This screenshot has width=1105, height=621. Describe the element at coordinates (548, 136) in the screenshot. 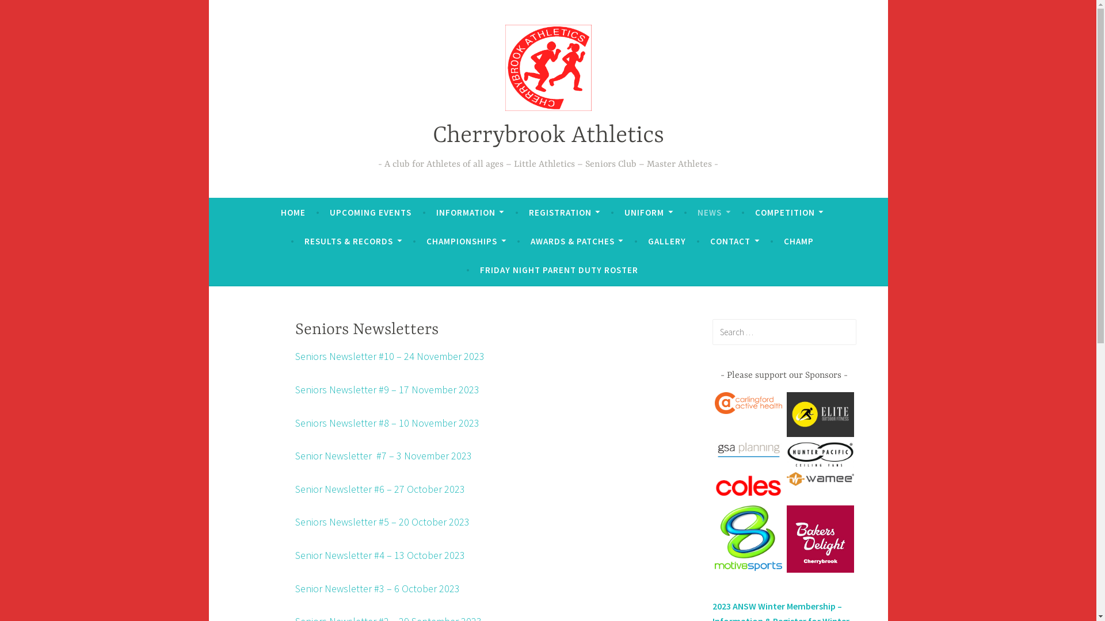

I see `Cherrybrook Athletics` at that location.